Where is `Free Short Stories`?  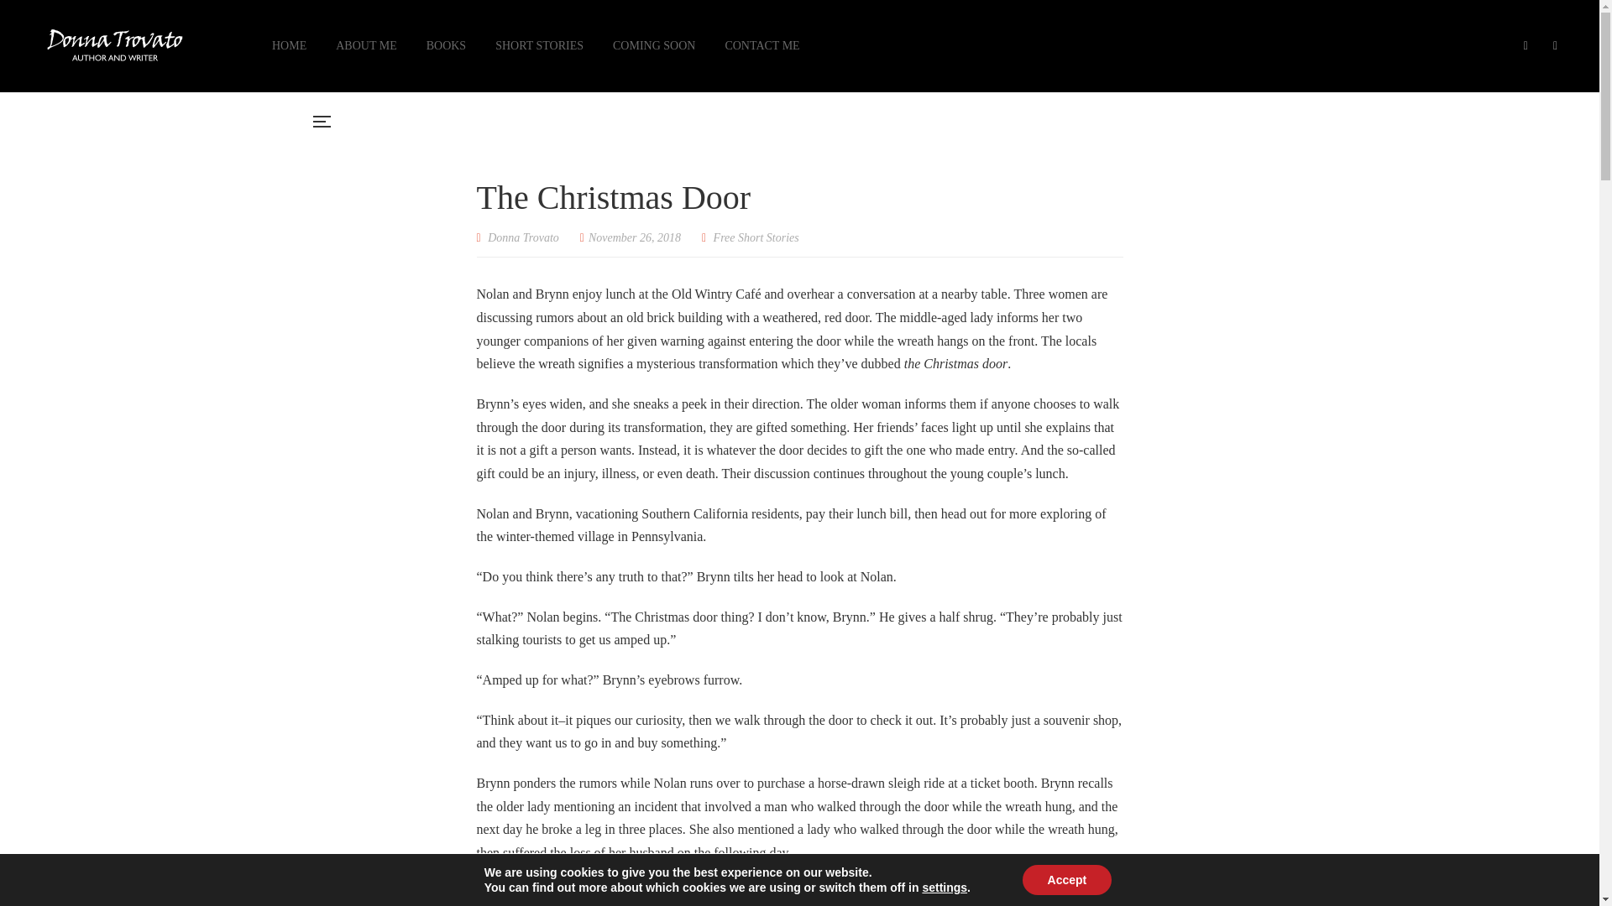 Free Short Stories is located at coordinates (756, 237).